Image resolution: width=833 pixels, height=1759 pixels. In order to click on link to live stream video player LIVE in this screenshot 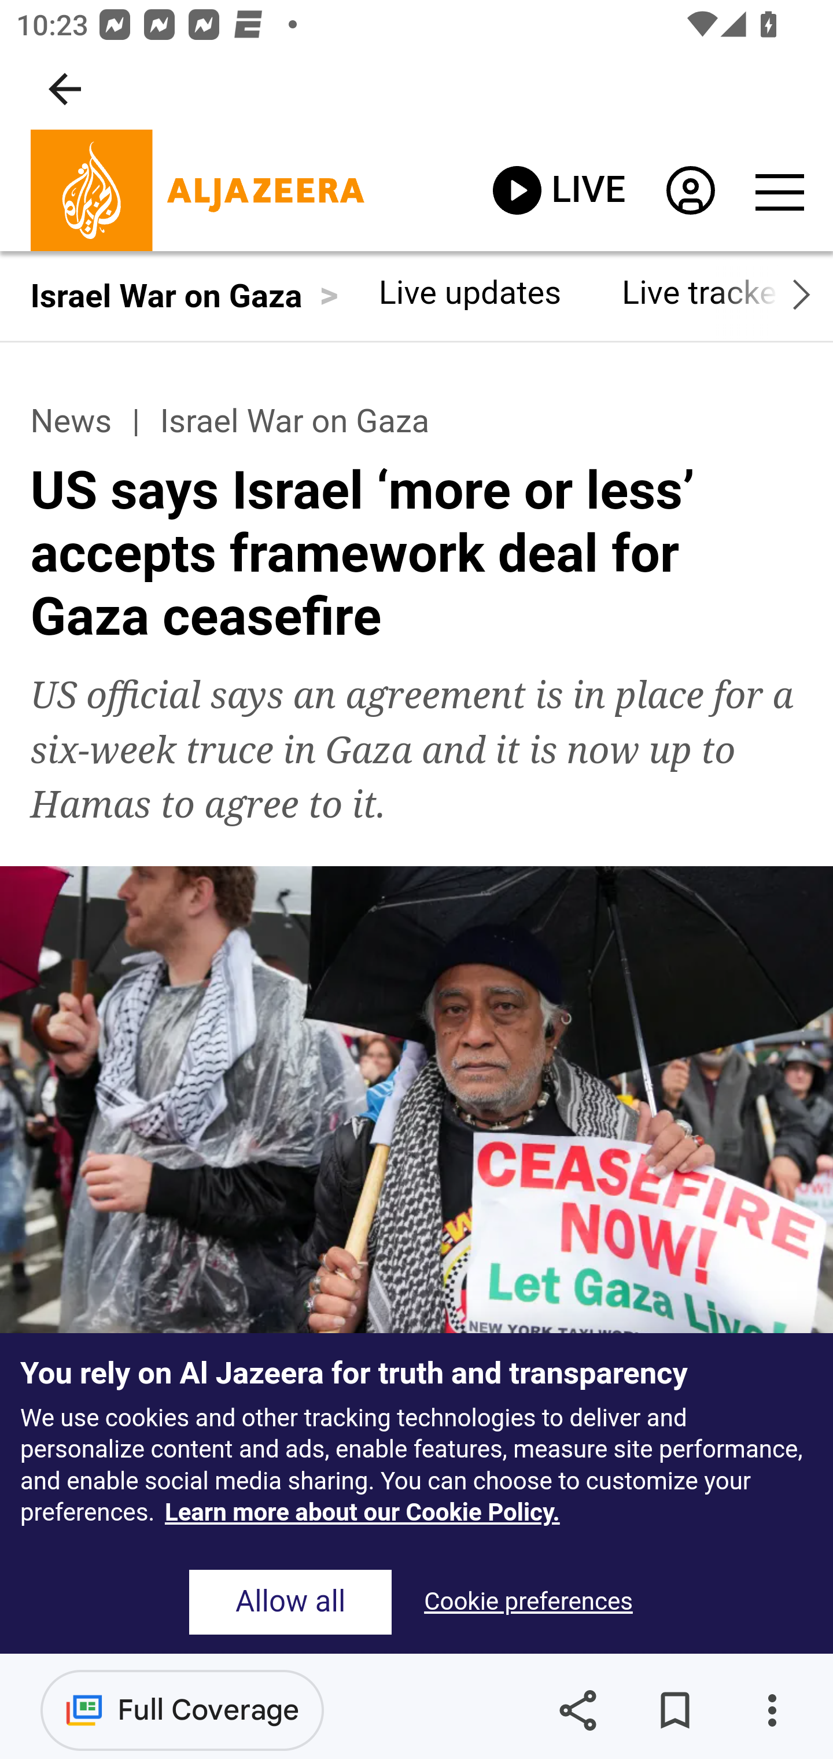, I will do `click(559, 190)`.